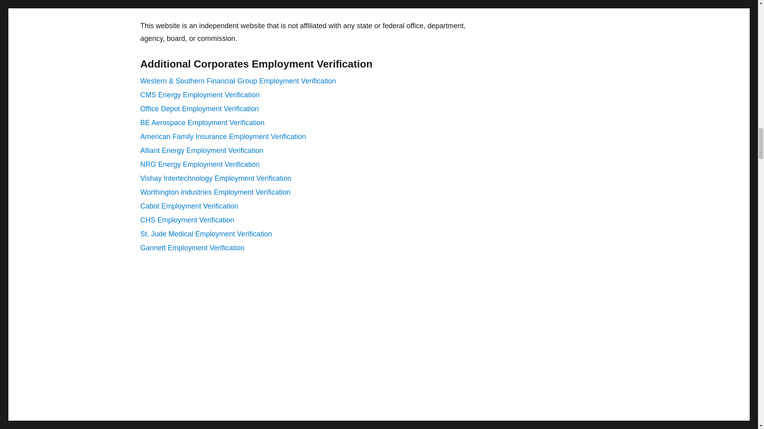 The image size is (764, 429). What do you see at coordinates (200, 95) in the screenshot?
I see `CMS Energy Employment Verification` at bounding box center [200, 95].